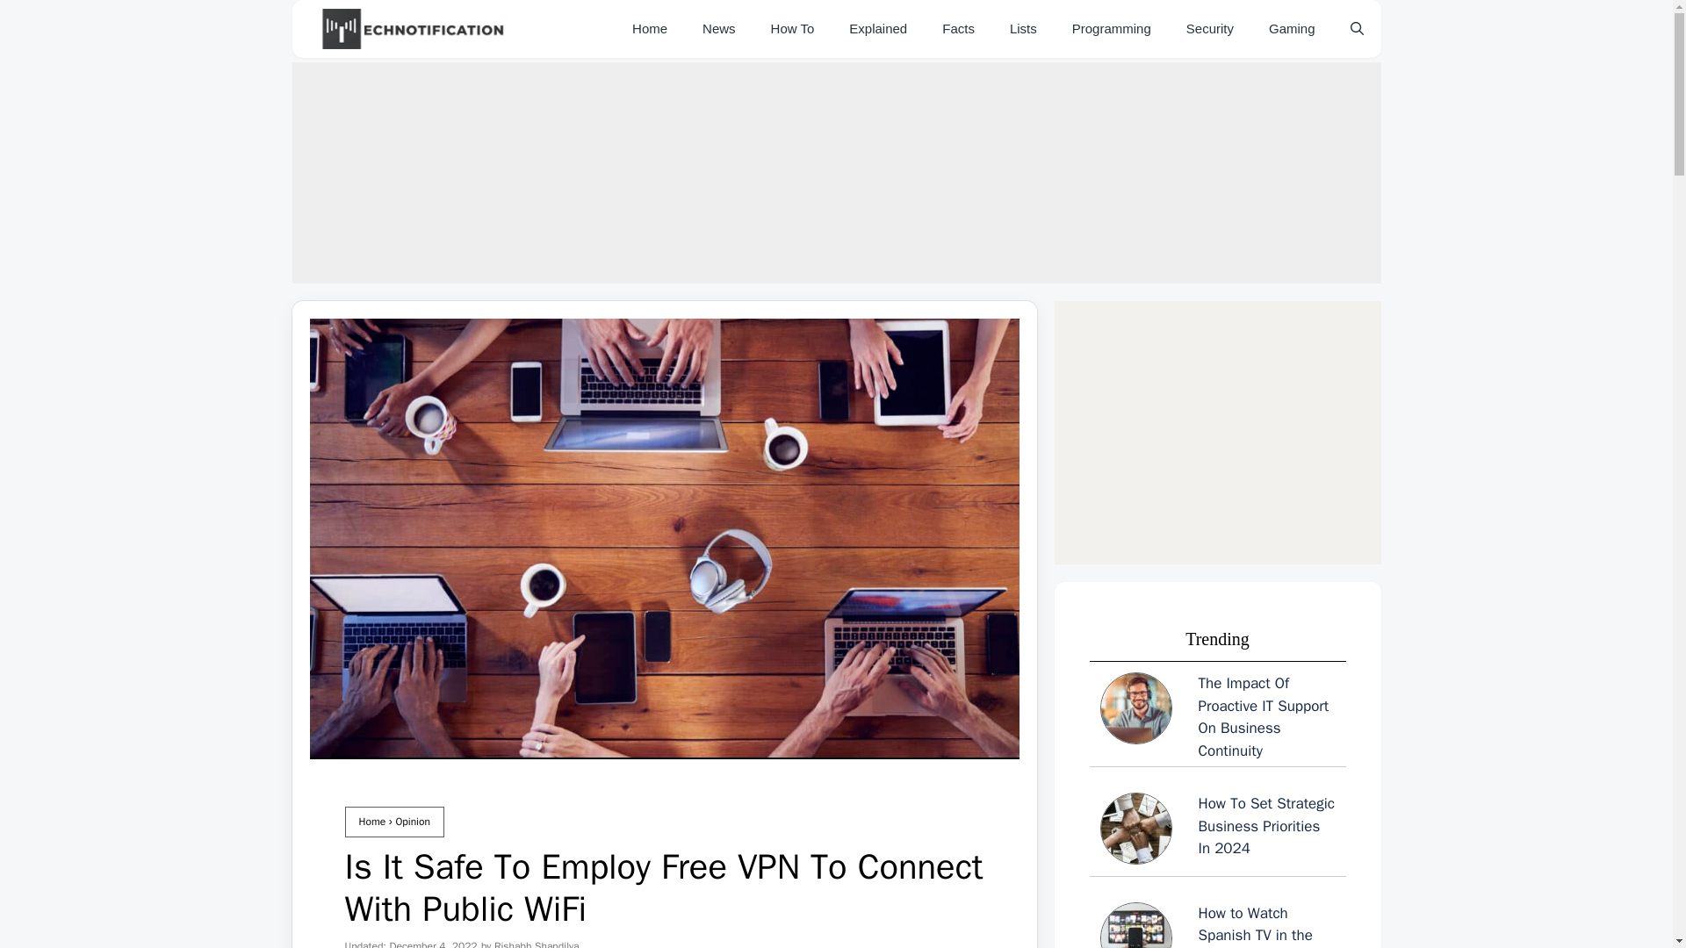 The height and width of the screenshot is (948, 1686). I want to click on Rishabh Shandilya, so click(537, 944).